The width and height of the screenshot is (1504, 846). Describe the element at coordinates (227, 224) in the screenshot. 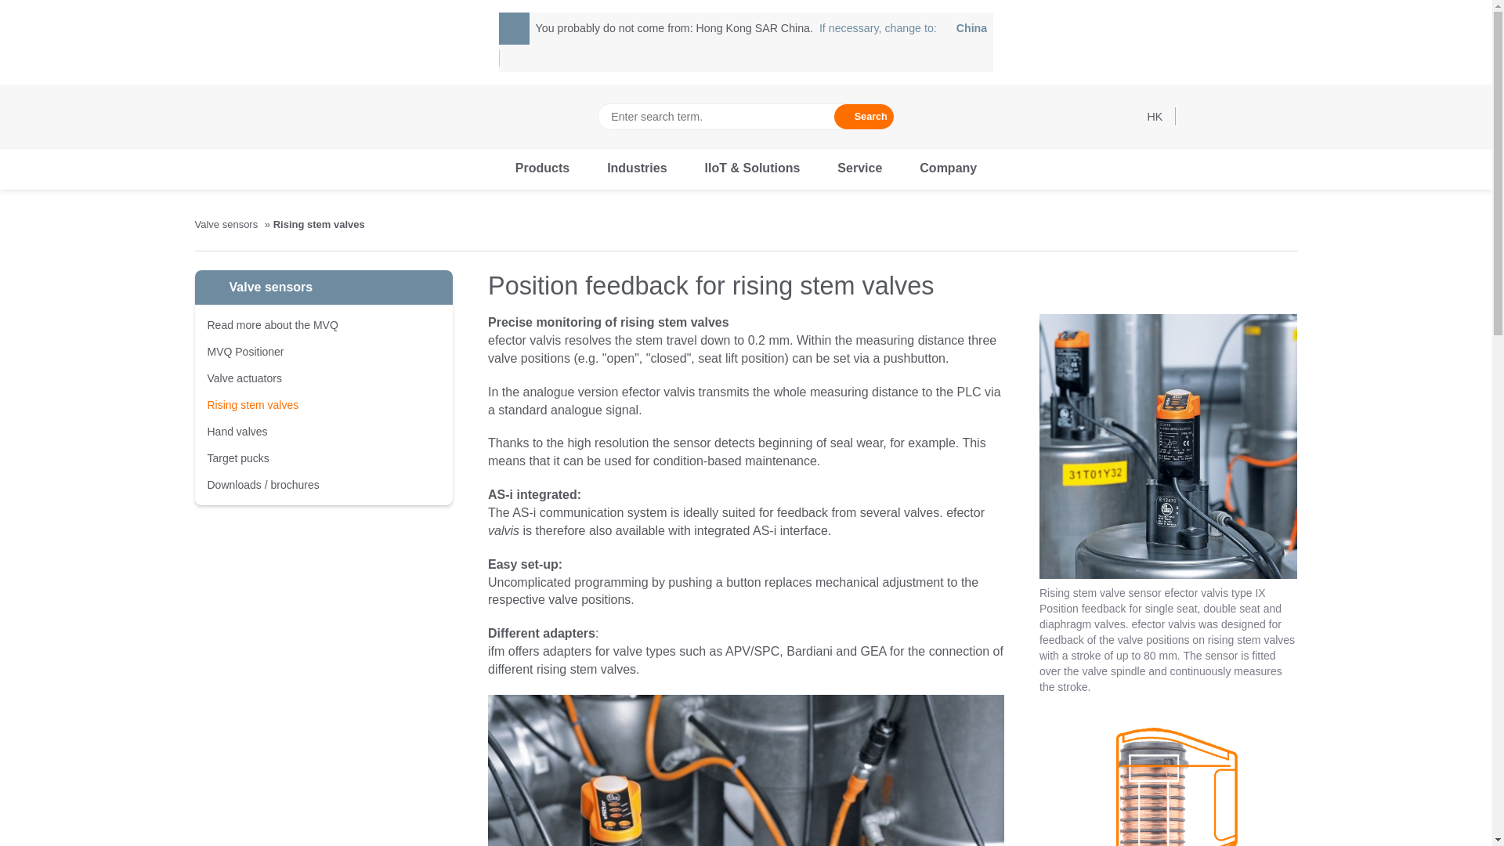

I see `Rising stem valves` at that location.